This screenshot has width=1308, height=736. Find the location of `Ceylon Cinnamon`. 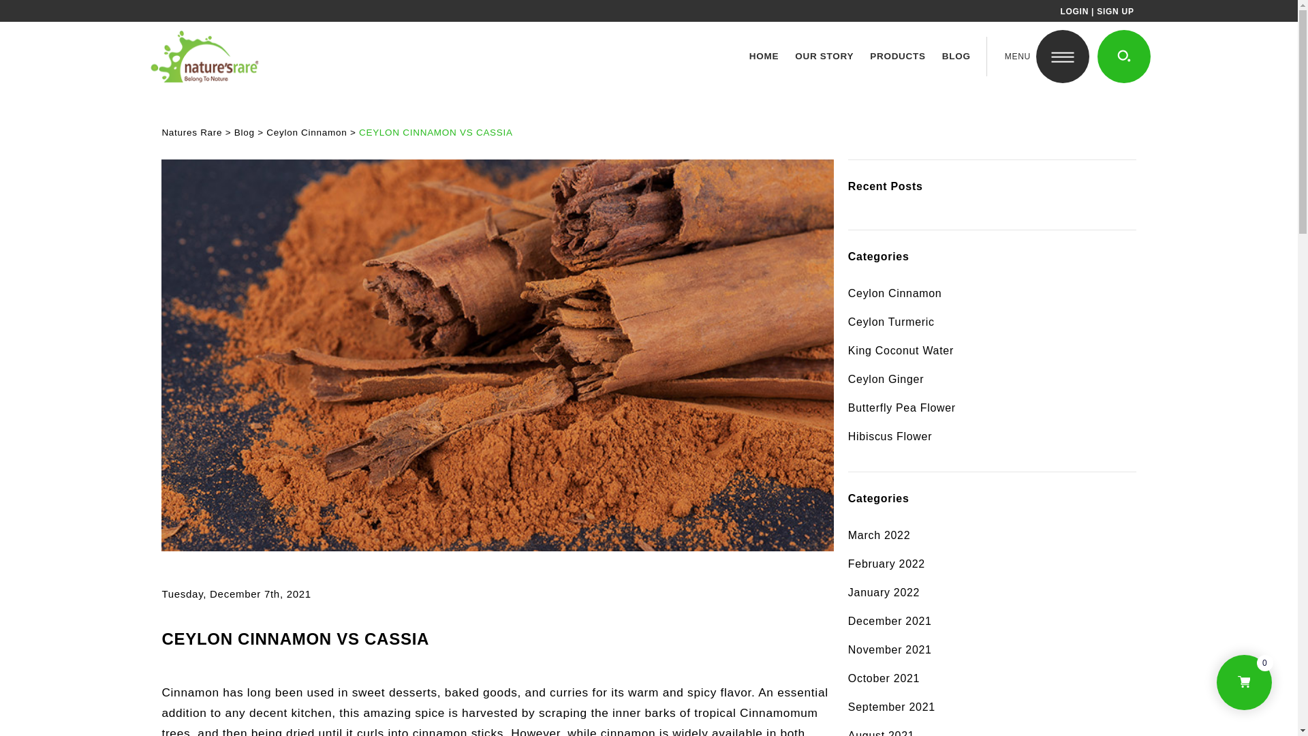

Ceylon Cinnamon is located at coordinates (307, 132).